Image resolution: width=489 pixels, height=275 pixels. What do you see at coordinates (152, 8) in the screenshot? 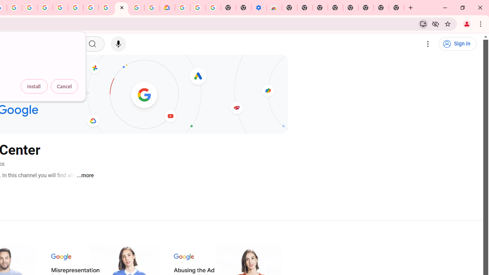
I see `Browse the Google Chrome Community - Google Chrome Community` at bounding box center [152, 8].